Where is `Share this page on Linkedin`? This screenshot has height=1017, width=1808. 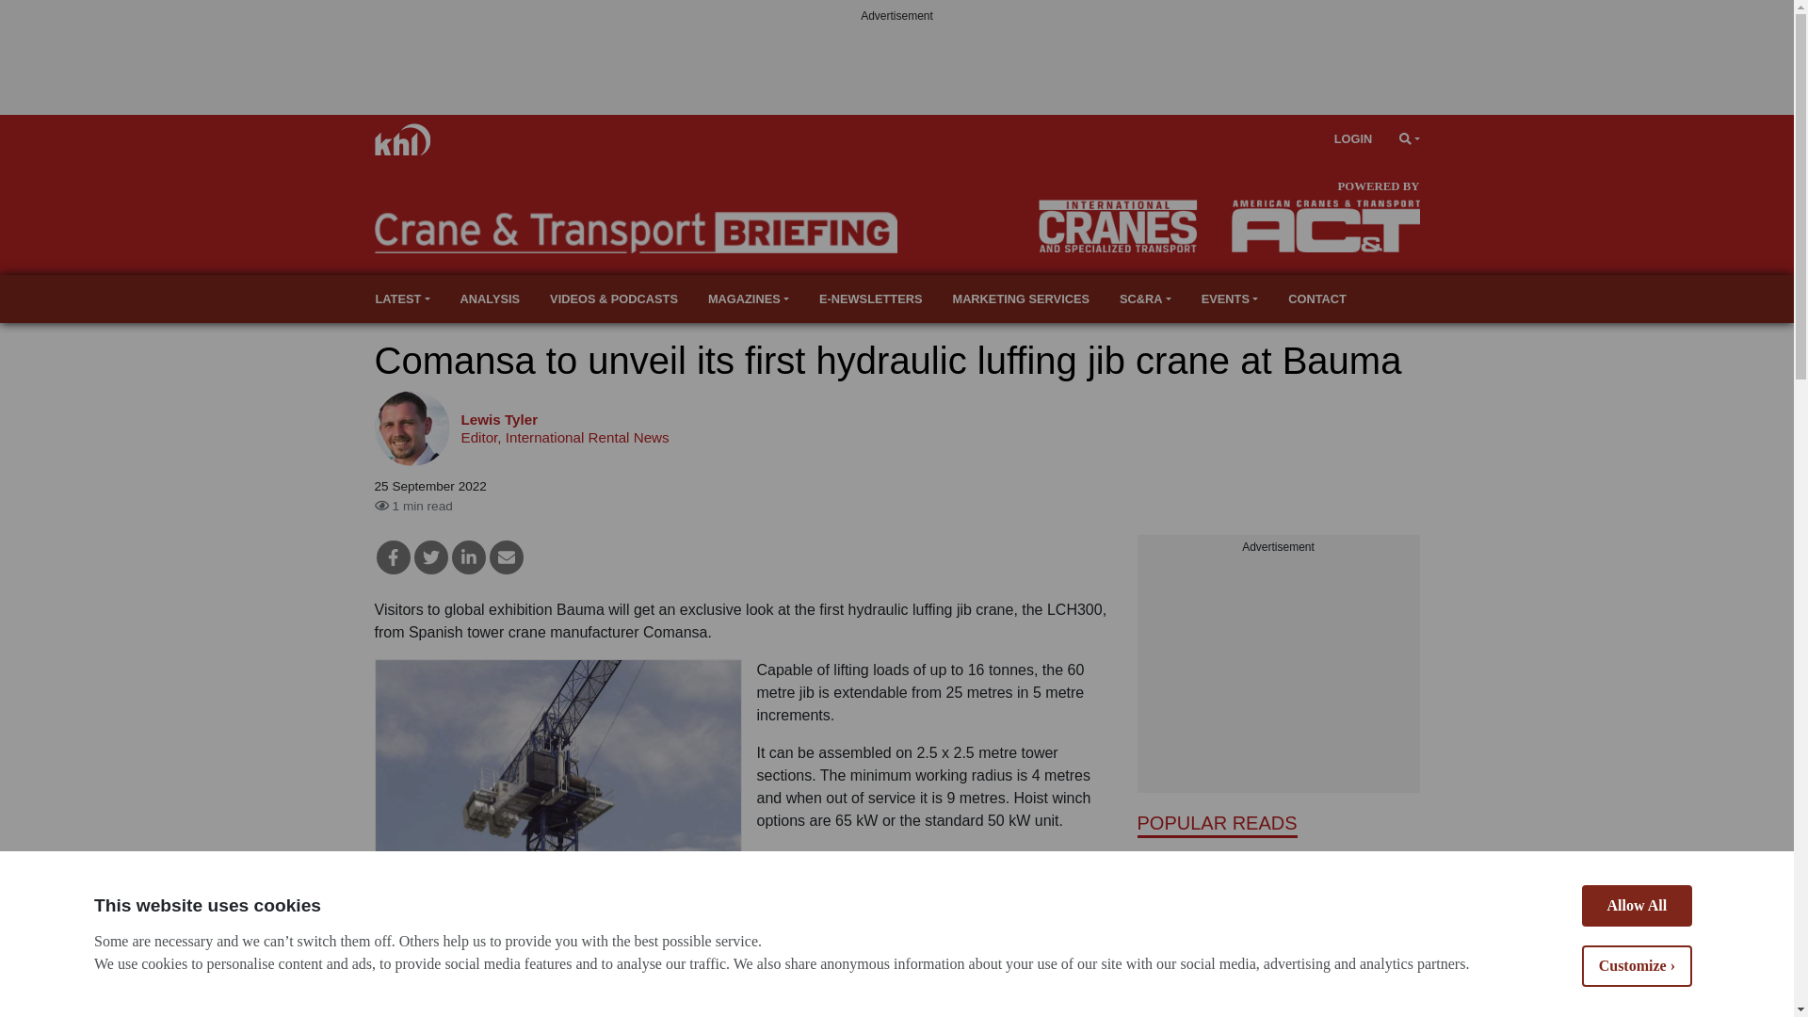 Share this page on Linkedin is located at coordinates (469, 557).